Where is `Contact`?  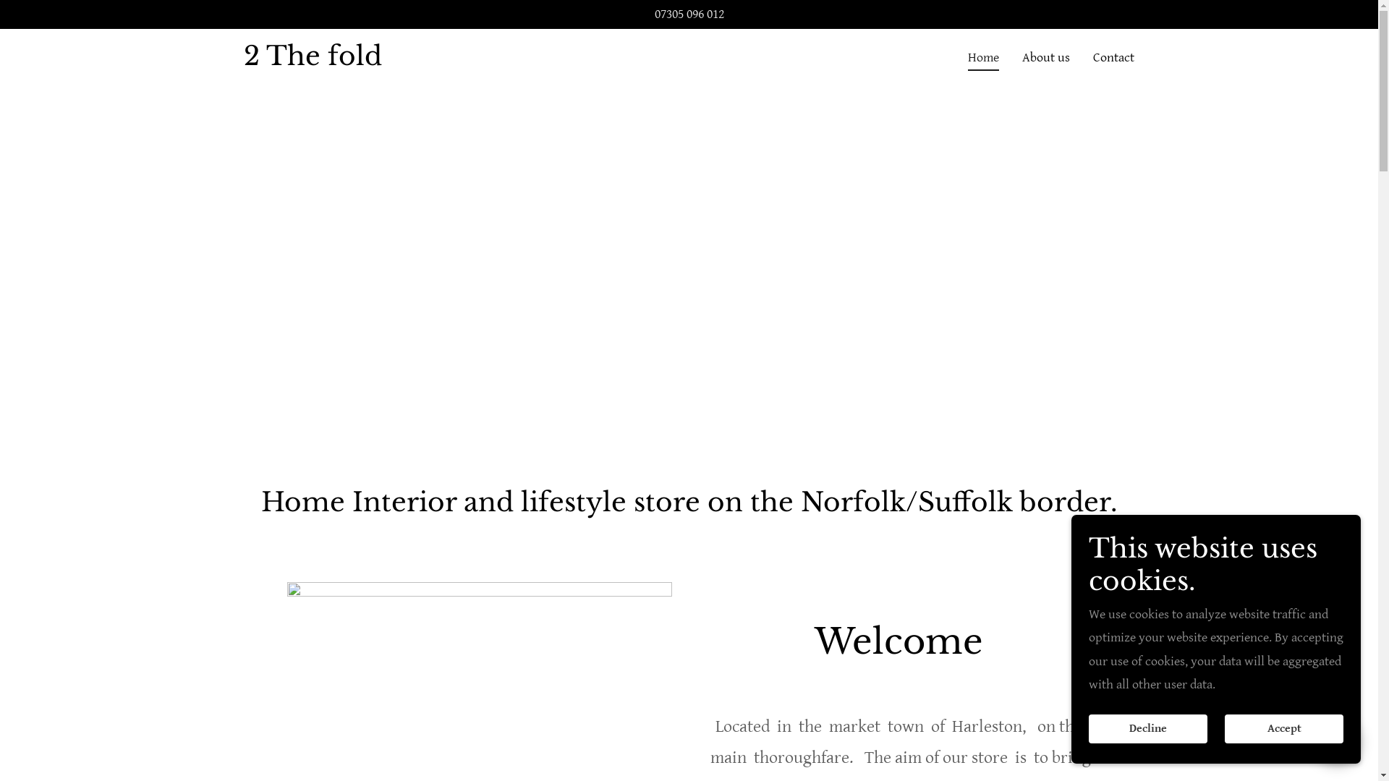
Contact is located at coordinates (1114, 57).